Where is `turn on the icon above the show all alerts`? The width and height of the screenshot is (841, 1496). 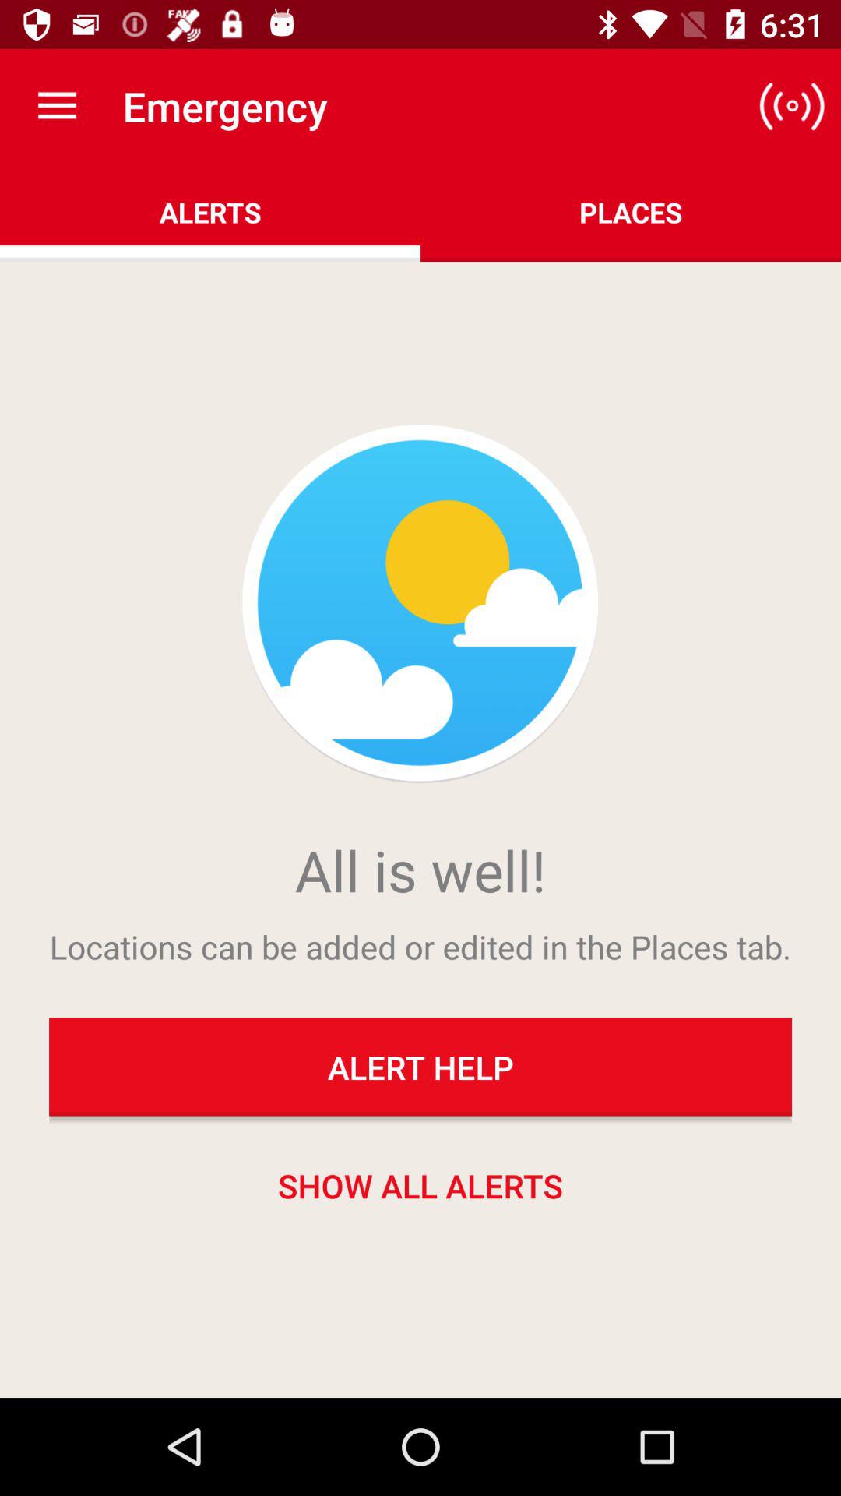 turn on the icon above the show all alerts is located at coordinates (420, 1067).